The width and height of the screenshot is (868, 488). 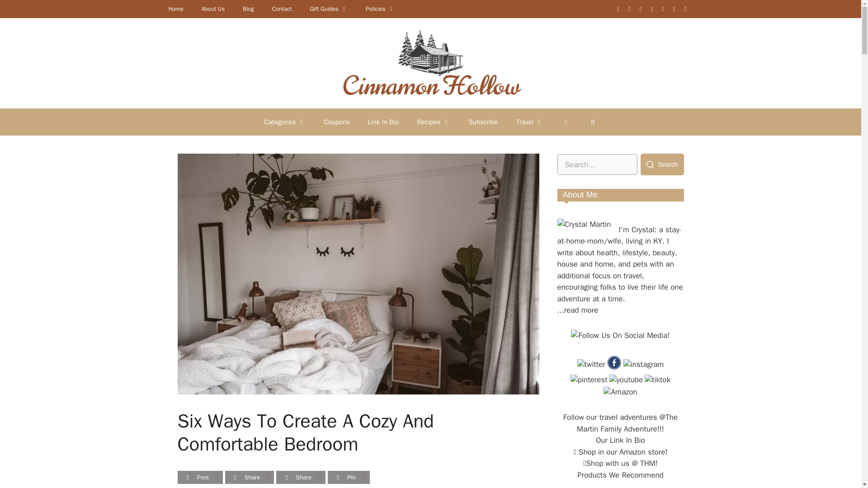 I want to click on Recipes, so click(x=433, y=122).